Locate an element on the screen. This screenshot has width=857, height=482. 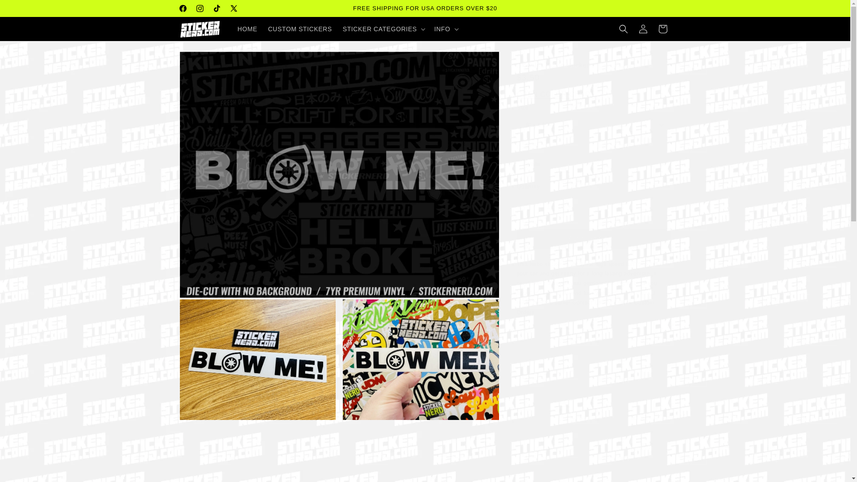
Skip To Content is located at coordinates (27, 10).